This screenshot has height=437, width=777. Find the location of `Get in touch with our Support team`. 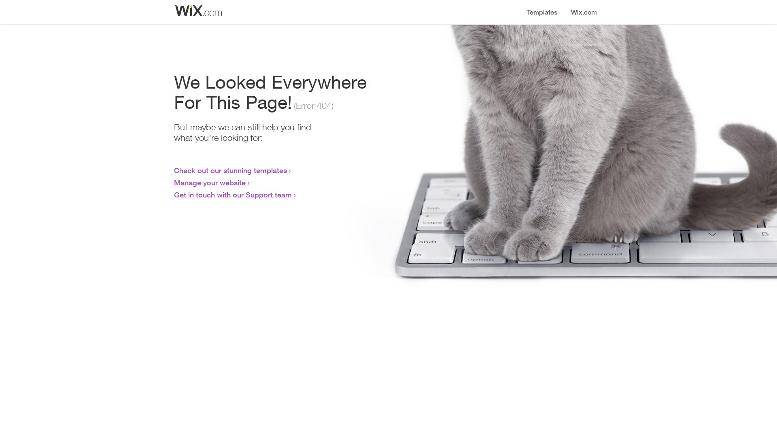

Get in touch with our Support team is located at coordinates (233, 195).